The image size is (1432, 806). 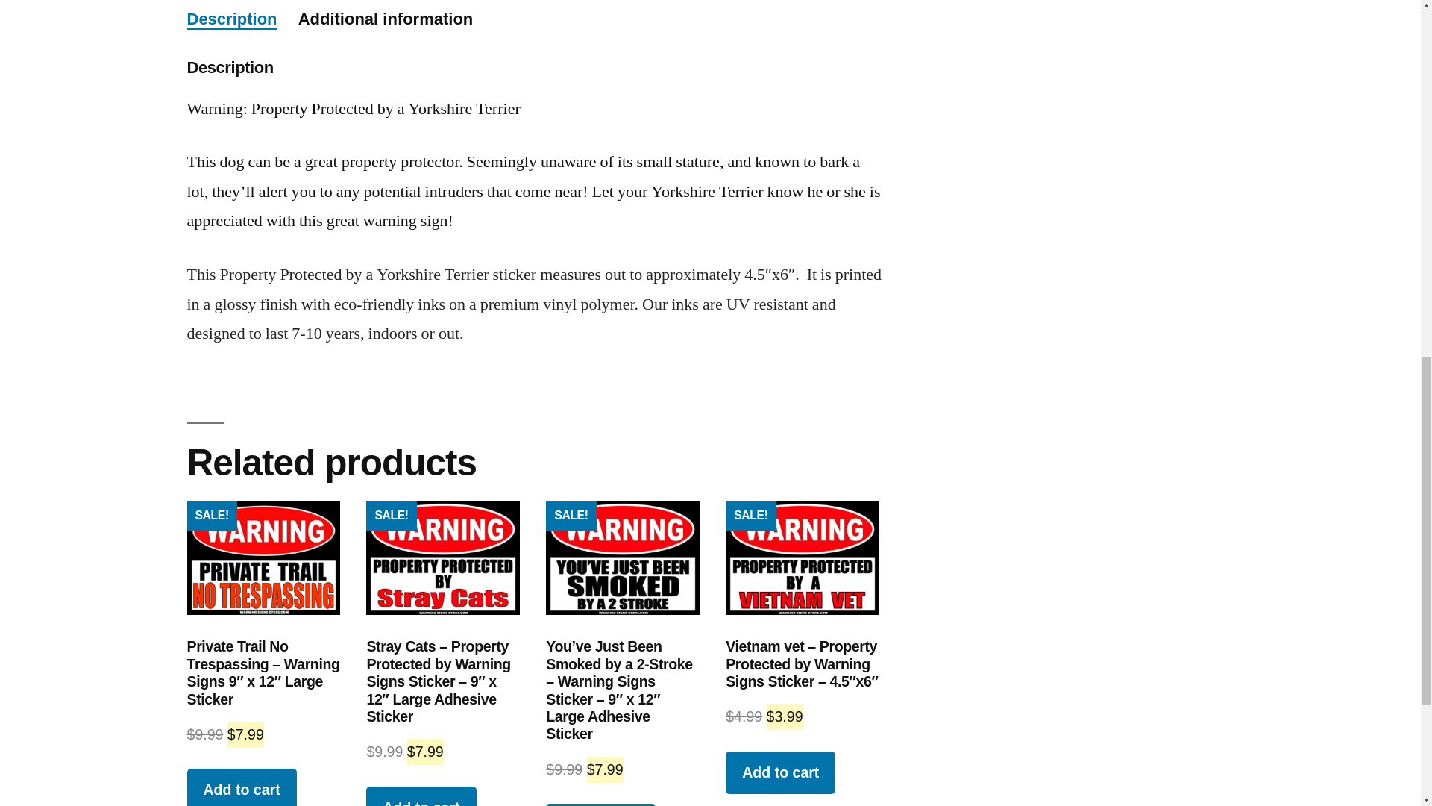 I want to click on Additional information, so click(x=386, y=18).